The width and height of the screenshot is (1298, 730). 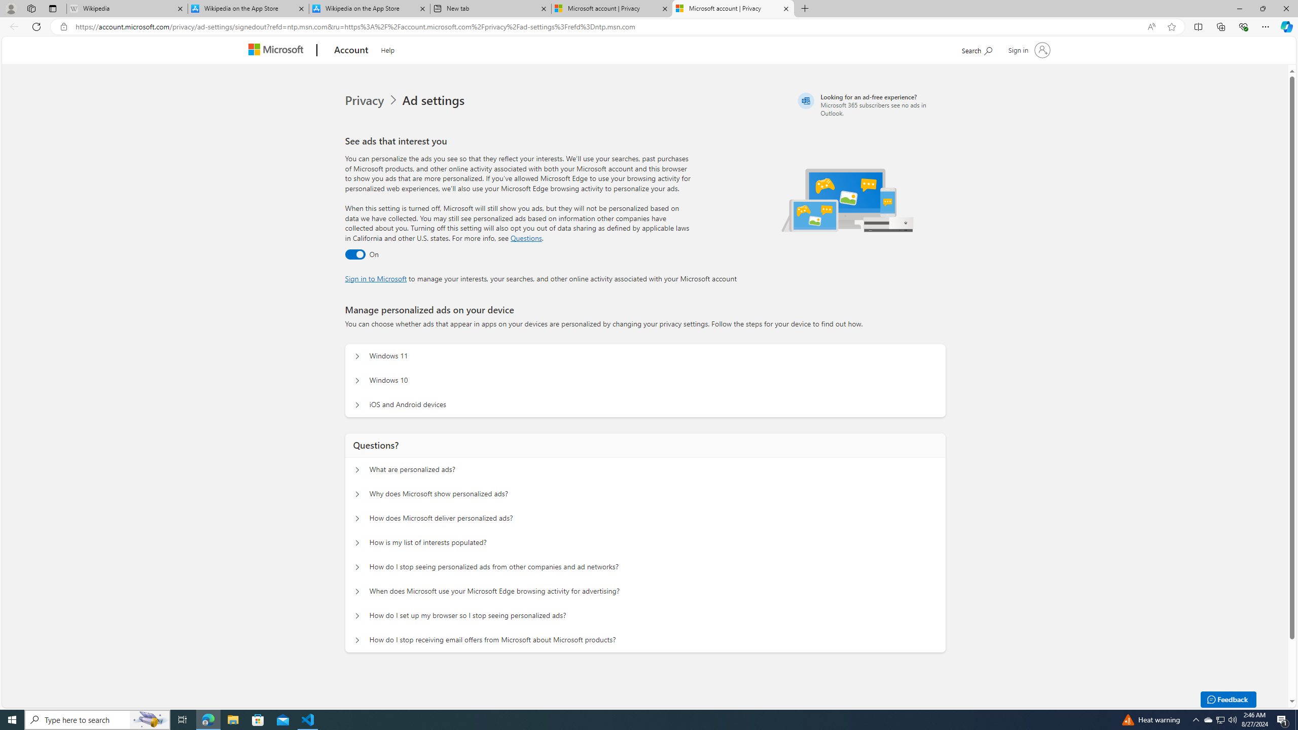 I want to click on Looking for an ad-free experience?, so click(x=870, y=104).